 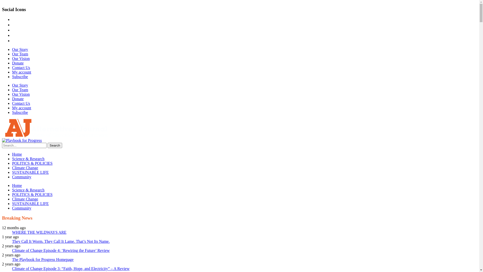 What do you see at coordinates (21, 94) in the screenshot?
I see `Our Vision` at bounding box center [21, 94].